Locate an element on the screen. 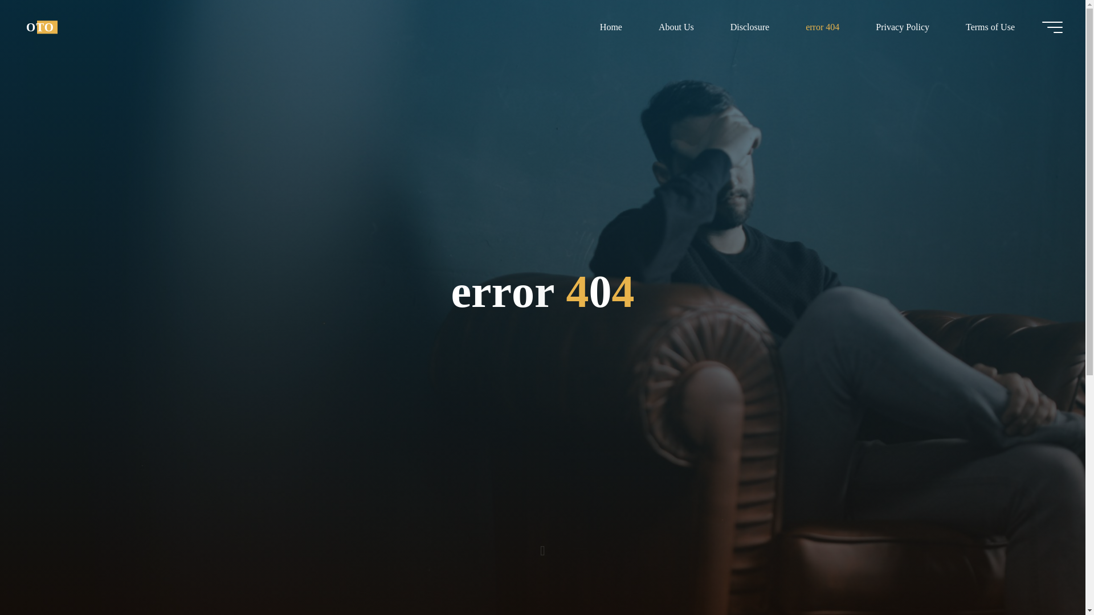  Privacy Policy is located at coordinates (903, 27).